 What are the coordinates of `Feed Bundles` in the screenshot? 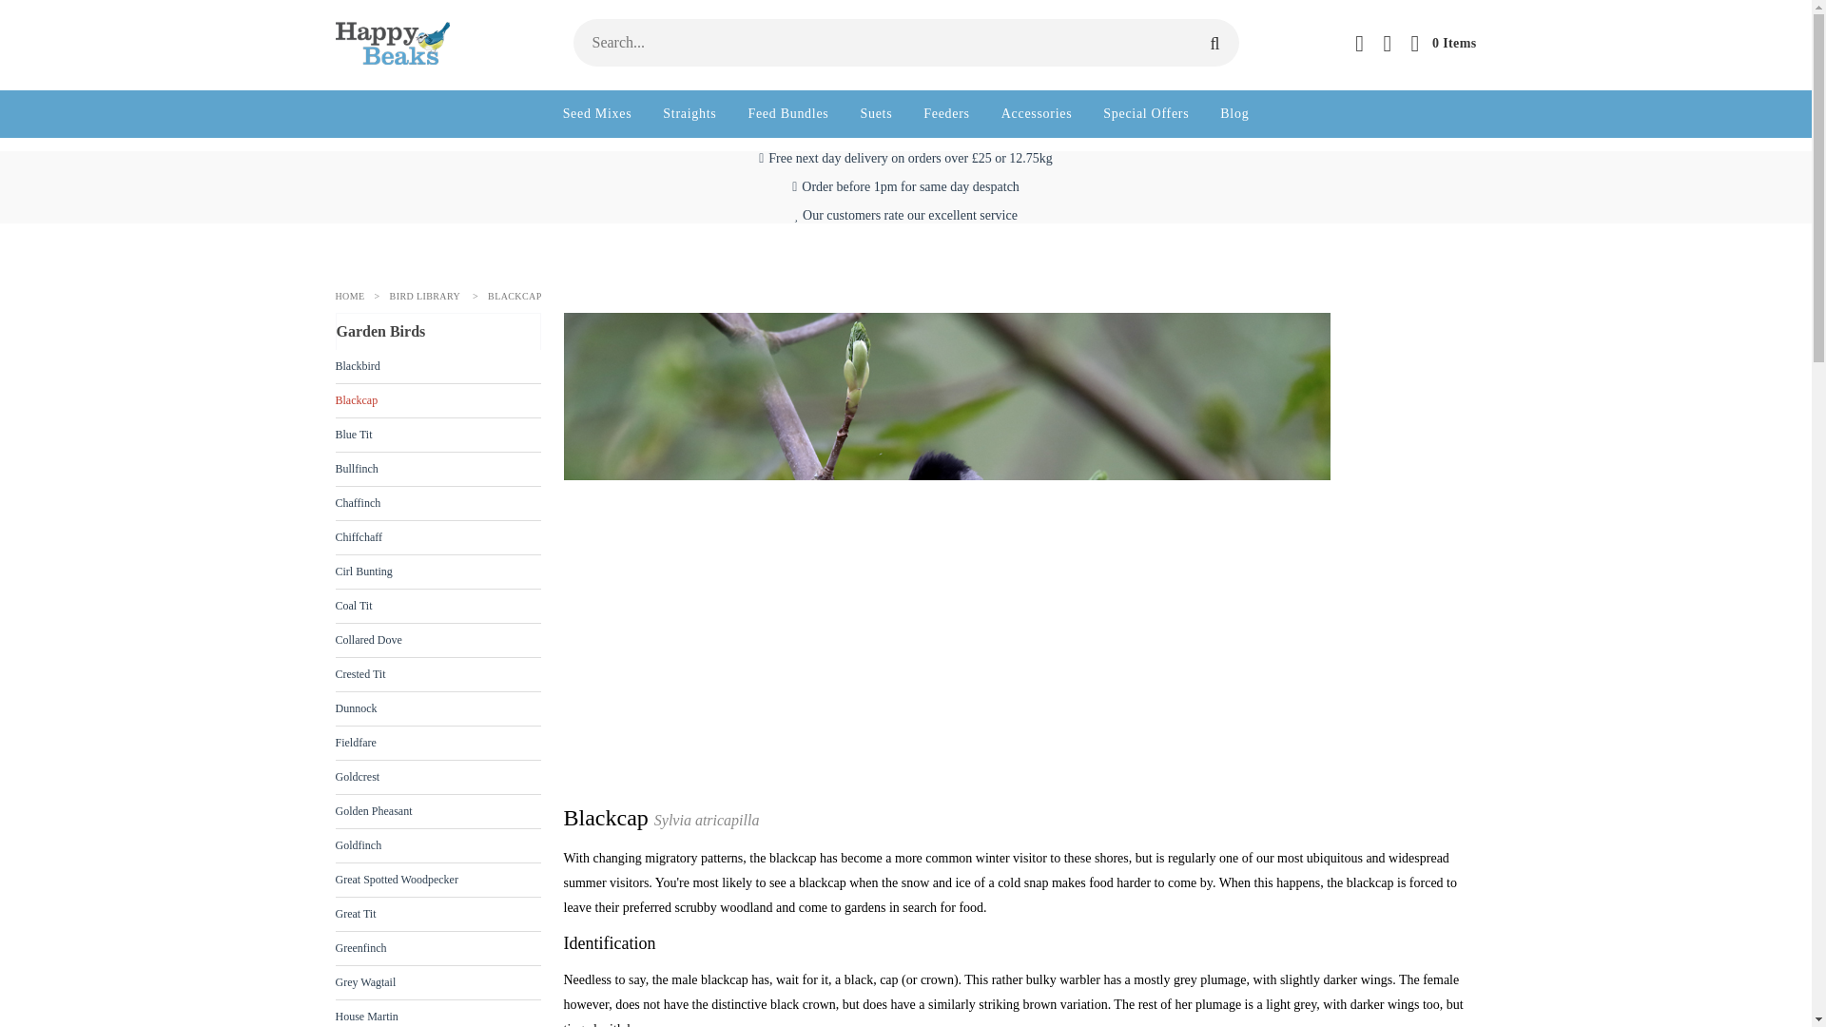 It's located at (787, 114).